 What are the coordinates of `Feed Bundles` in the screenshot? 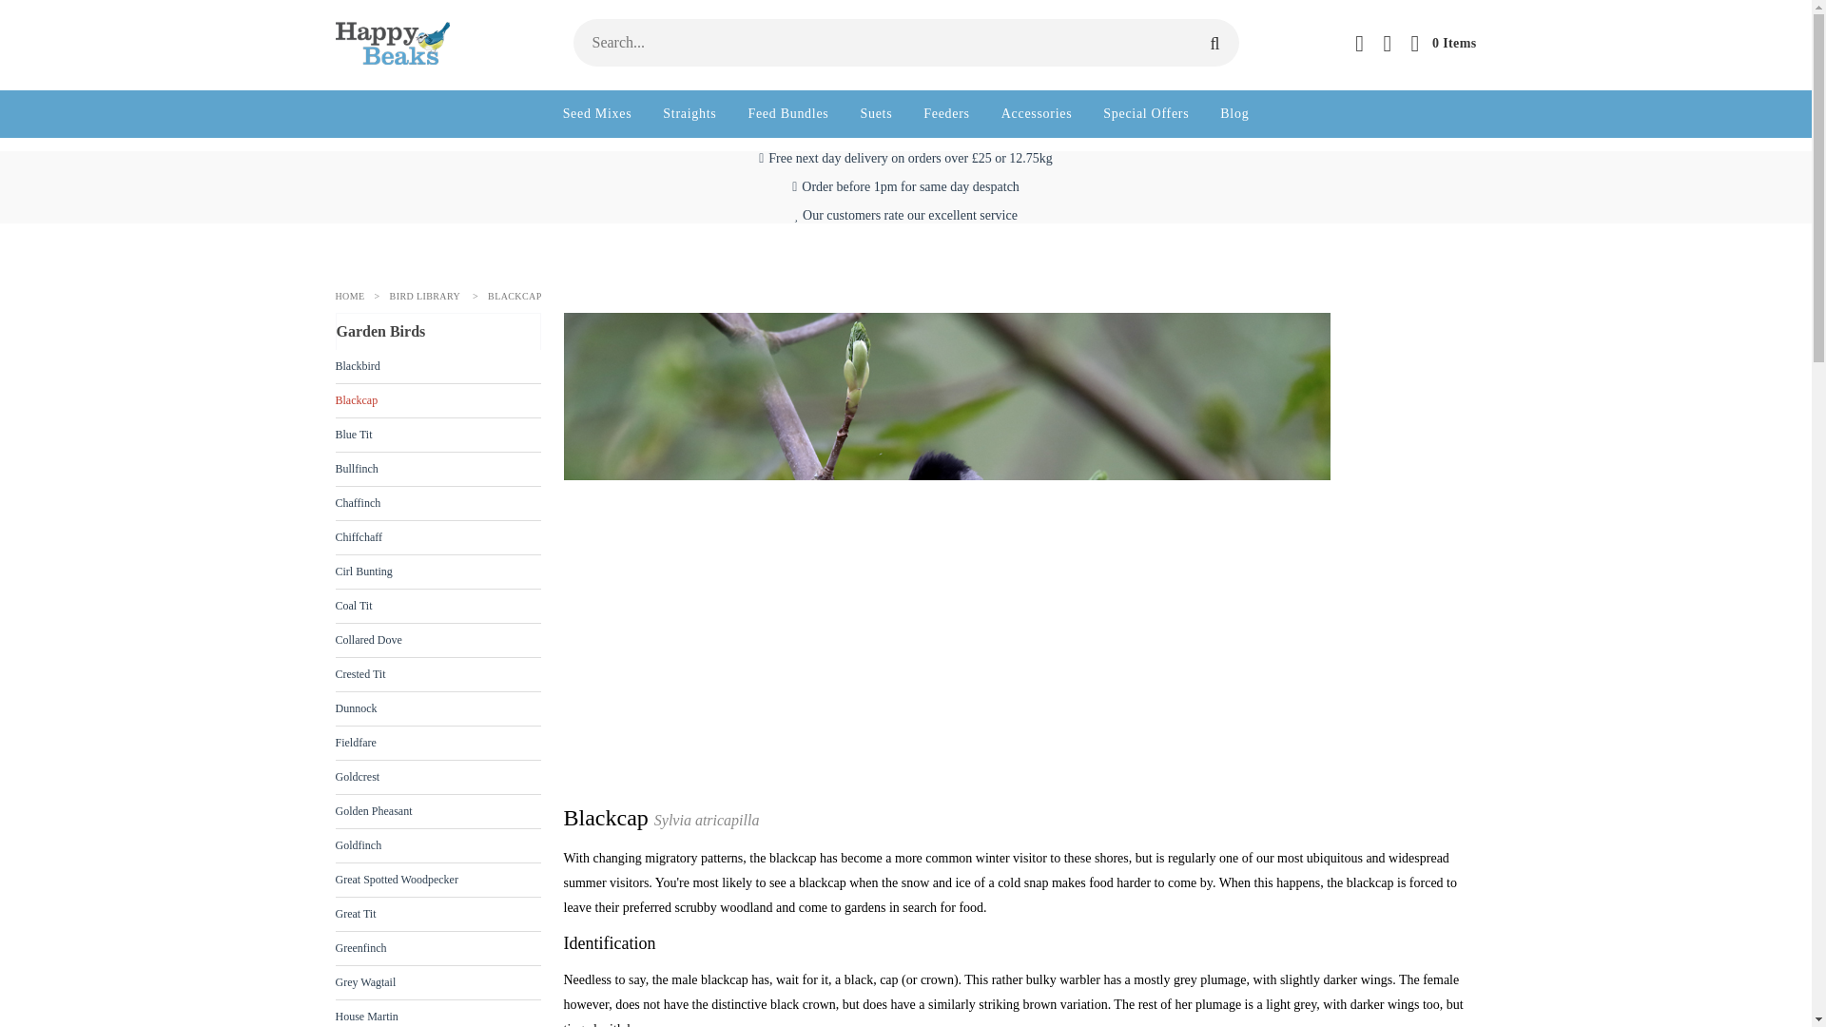 It's located at (787, 114).